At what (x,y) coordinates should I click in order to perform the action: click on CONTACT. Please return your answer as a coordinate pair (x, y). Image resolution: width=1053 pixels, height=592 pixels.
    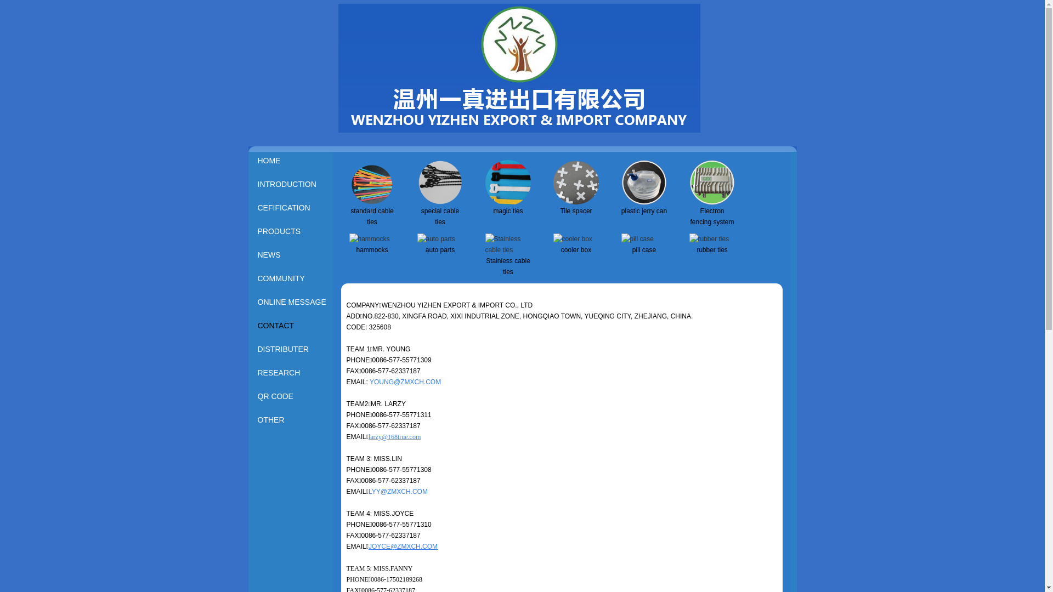
    Looking at the image, I should click on (293, 326).